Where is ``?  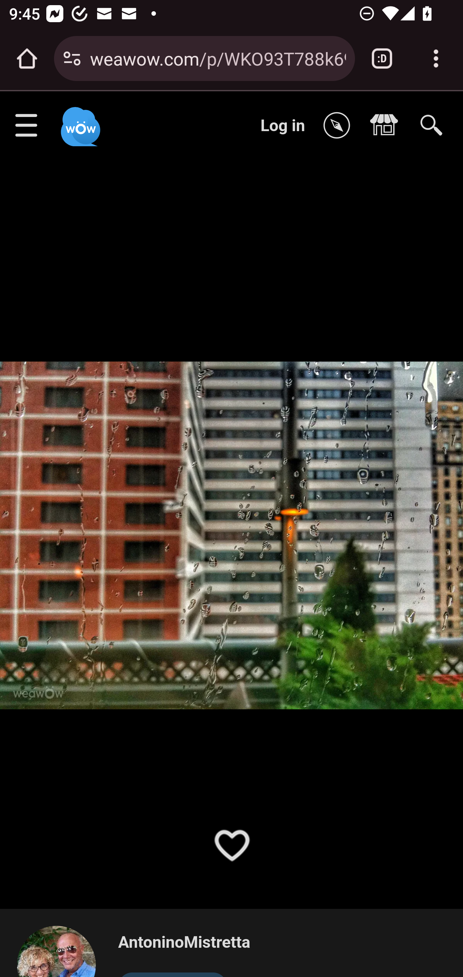
 is located at coordinates (340, 126).